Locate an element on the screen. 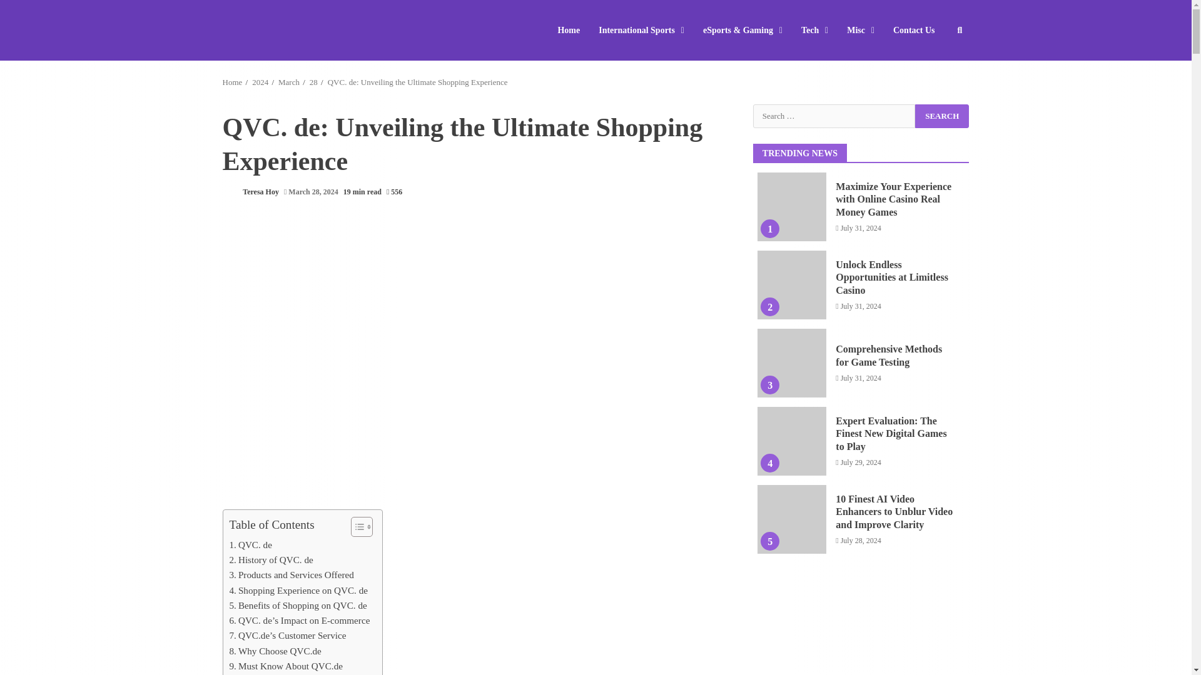  Teresa Hoy is located at coordinates (250, 192).